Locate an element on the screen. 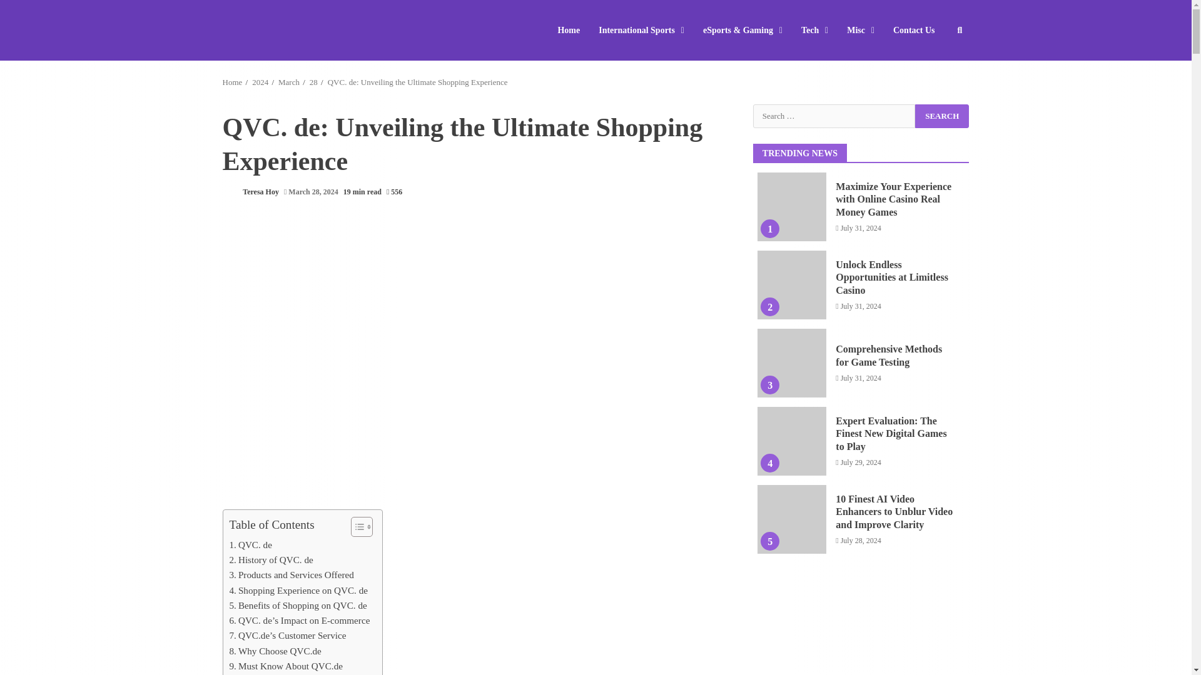  Teresa Hoy is located at coordinates (250, 192).